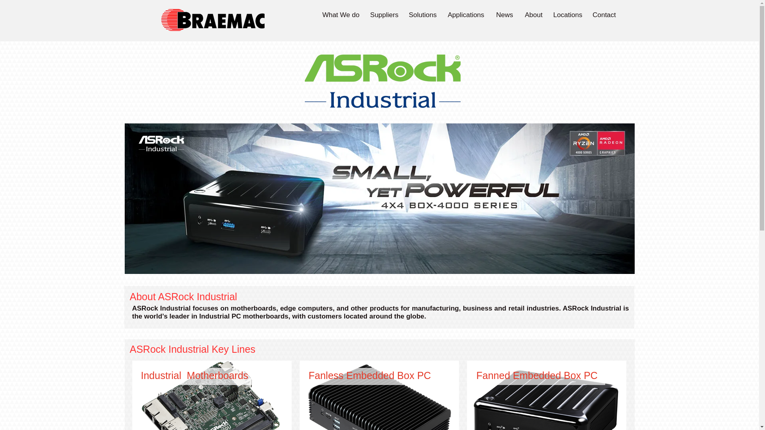  I want to click on Solutions, so click(422, 15).